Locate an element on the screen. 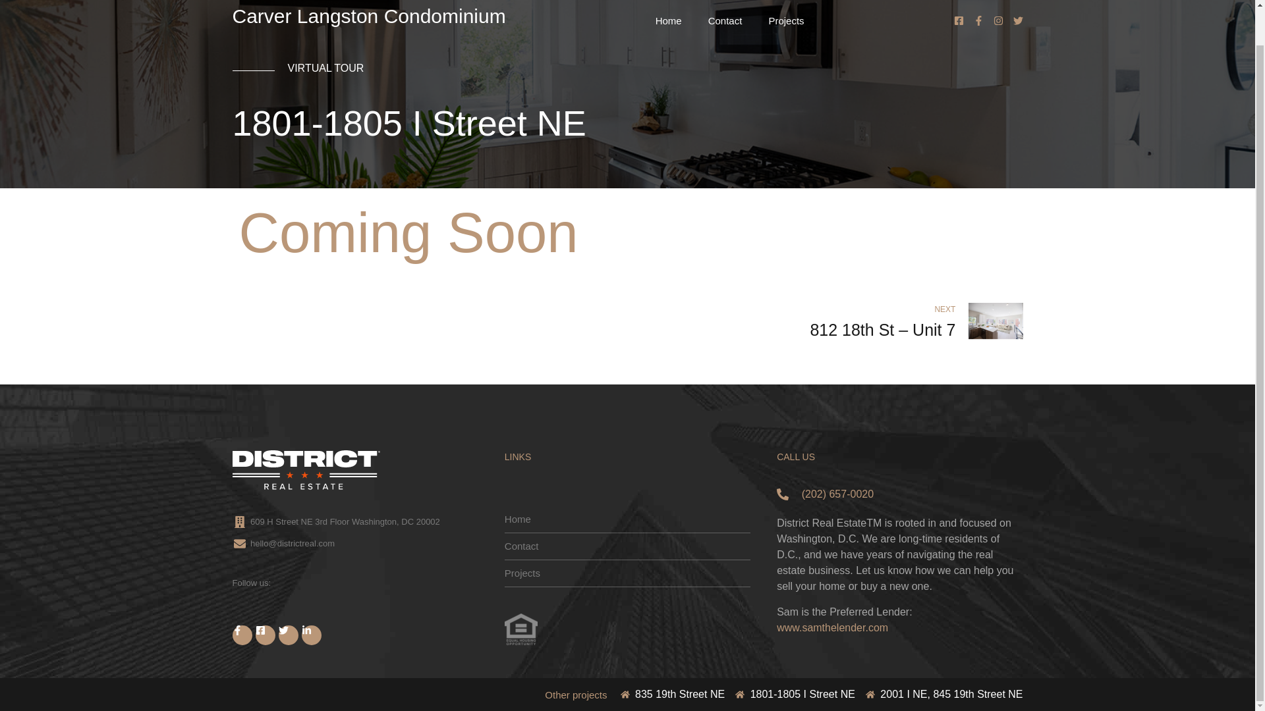  835 19th Street NE is located at coordinates (673, 656).